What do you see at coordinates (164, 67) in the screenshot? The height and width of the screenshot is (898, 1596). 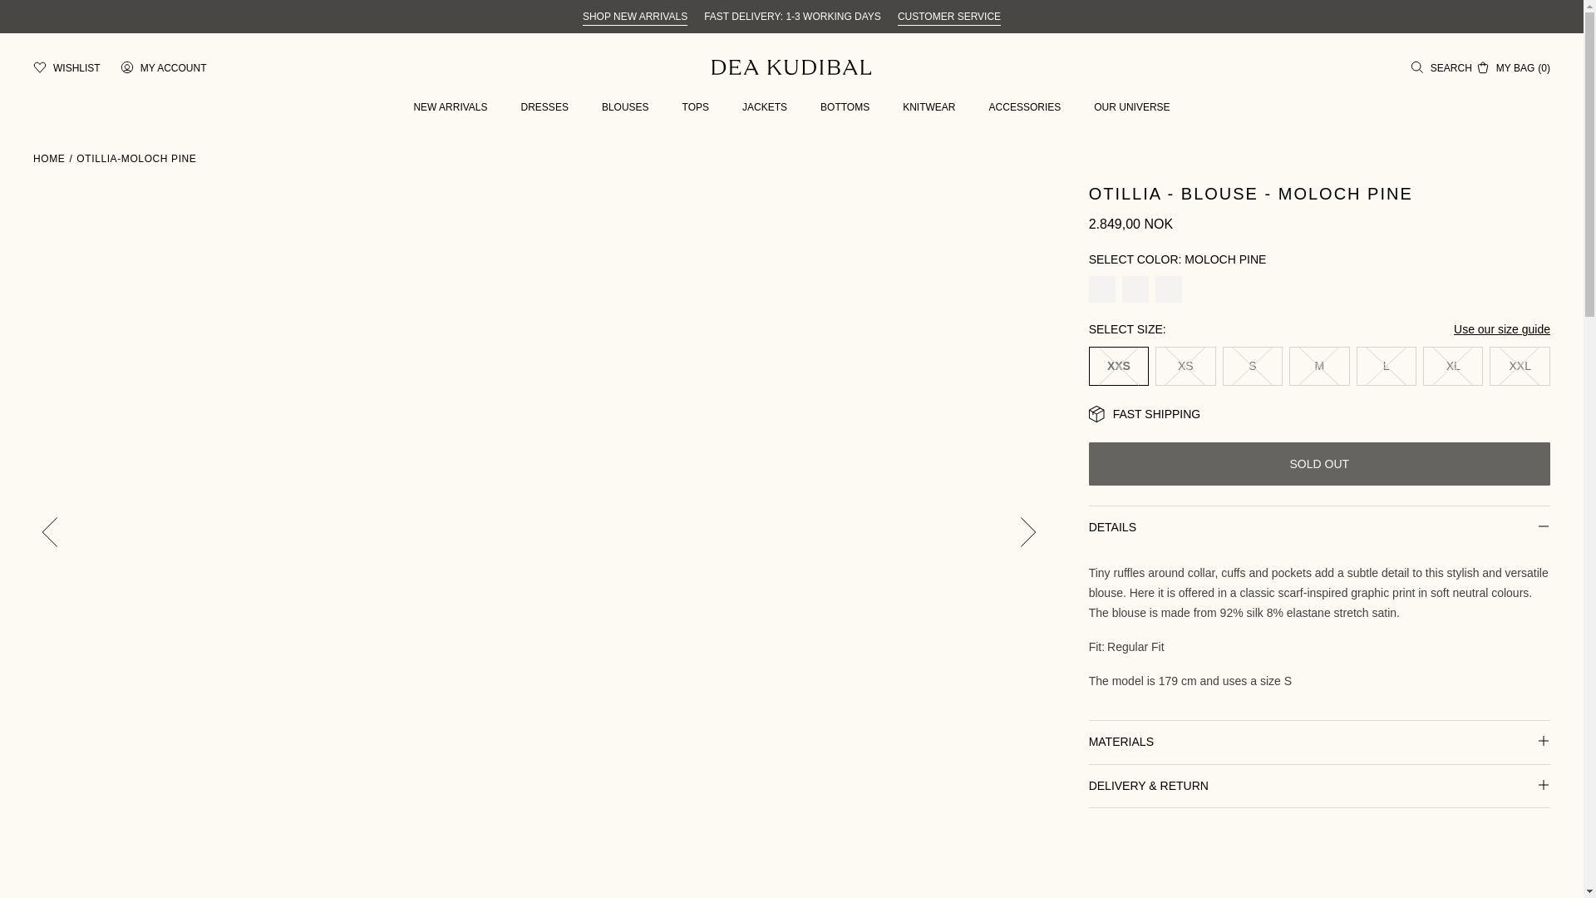 I see `MY ACCOUNT` at bounding box center [164, 67].